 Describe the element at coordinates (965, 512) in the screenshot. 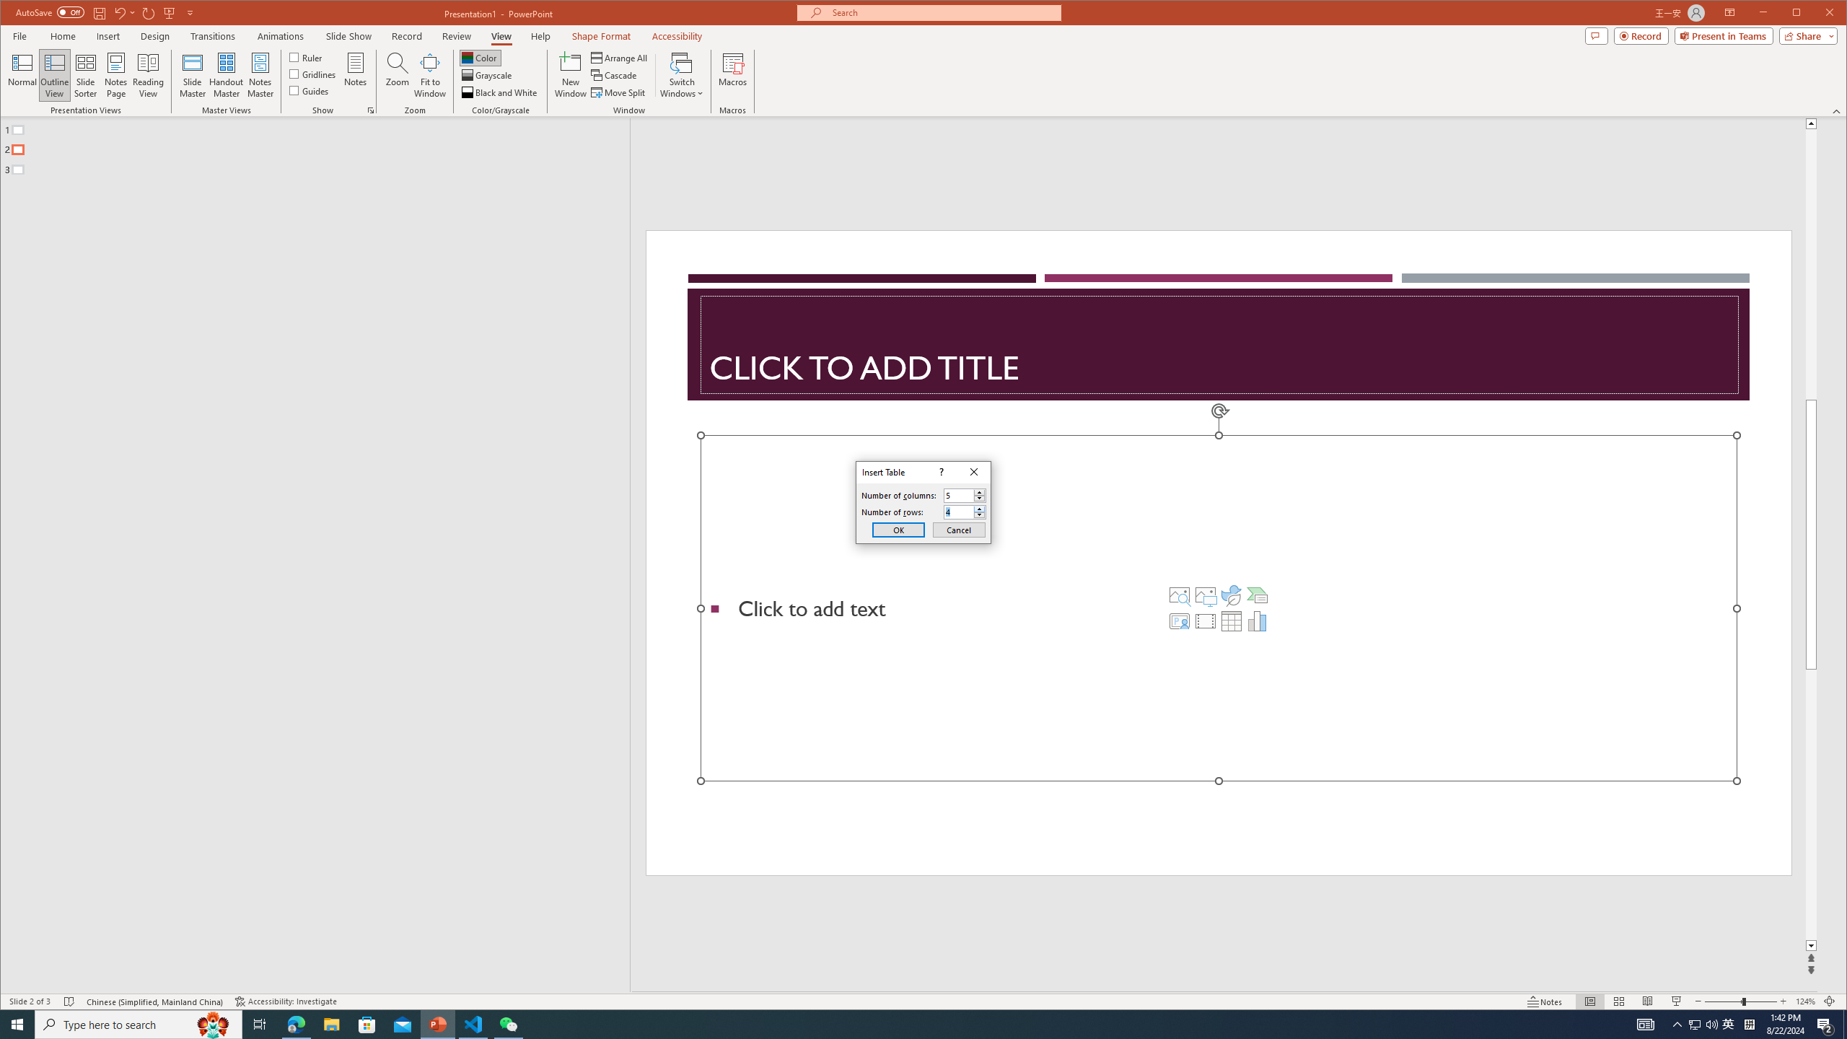

I see `Number of rows` at that location.